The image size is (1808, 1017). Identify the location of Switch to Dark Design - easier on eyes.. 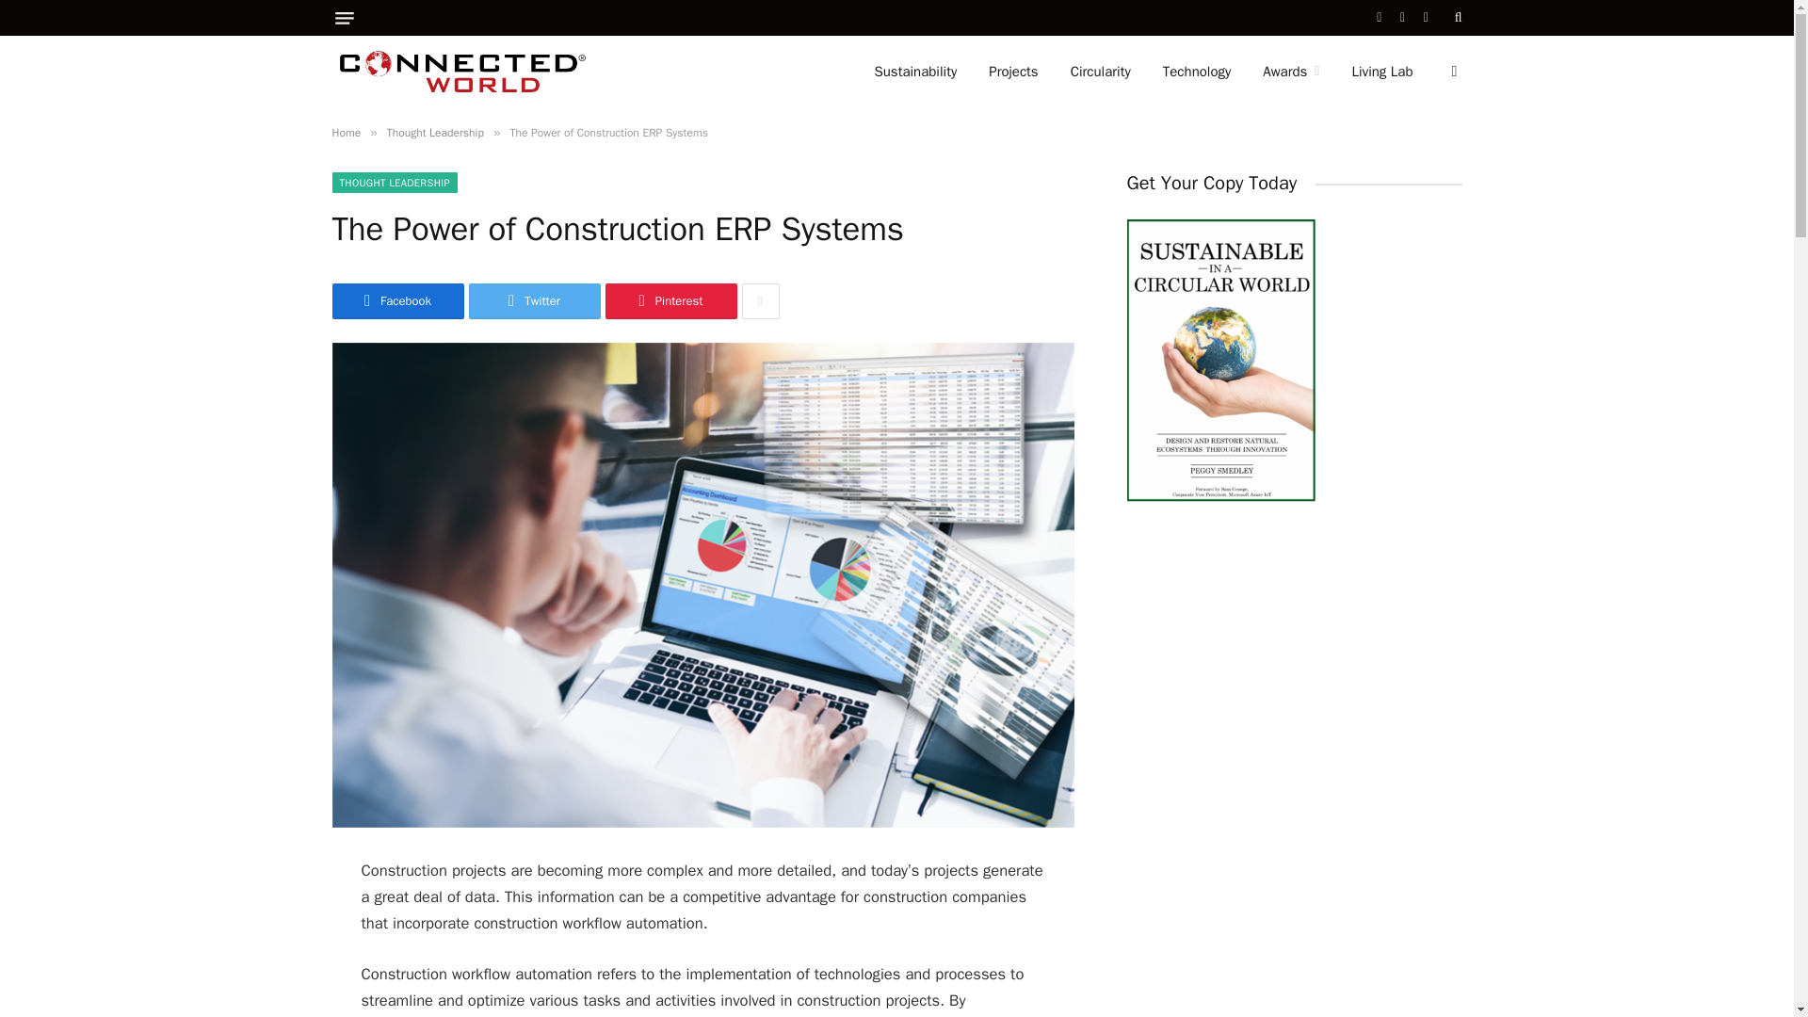
(1452, 72).